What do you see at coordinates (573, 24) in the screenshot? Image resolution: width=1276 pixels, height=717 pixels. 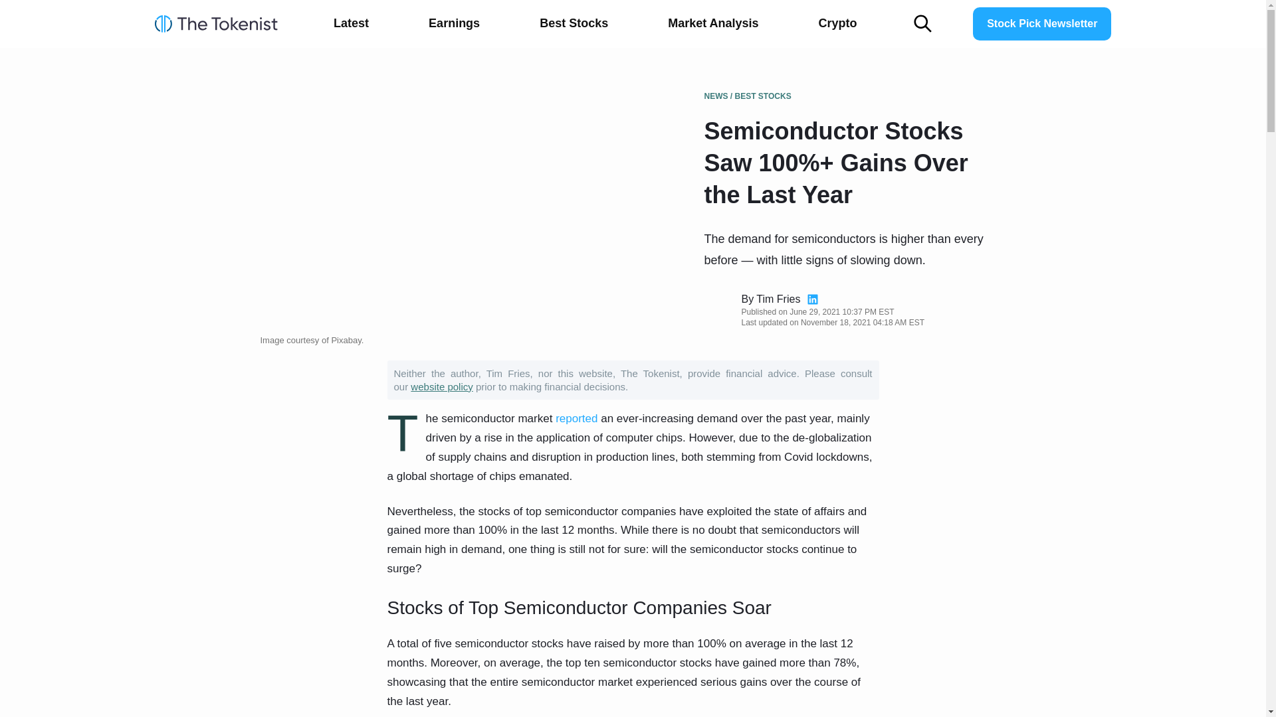 I see `Best Stocks` at bounding box center [573, 24].